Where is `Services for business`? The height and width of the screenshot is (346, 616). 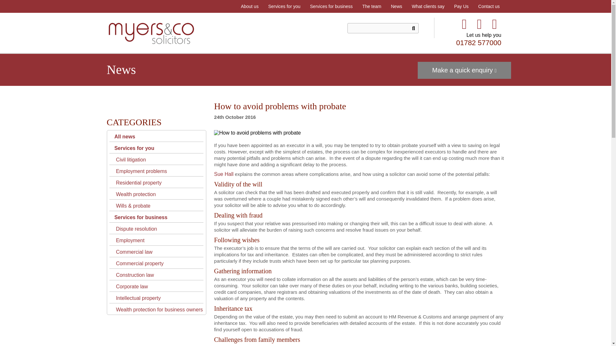 Services for business is located at coordinates (331, 6).